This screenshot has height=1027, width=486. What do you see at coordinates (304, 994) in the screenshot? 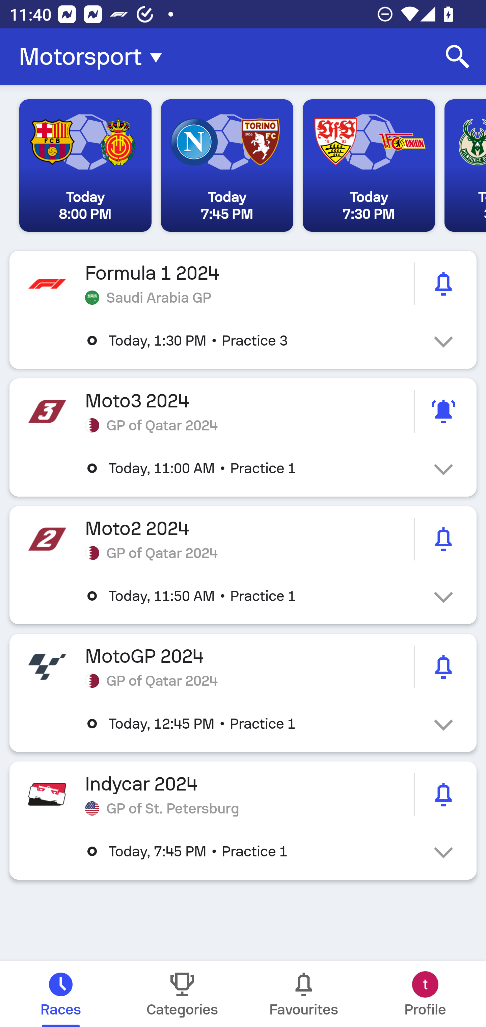
I see `Favourites` at bounding box center [304, 994].